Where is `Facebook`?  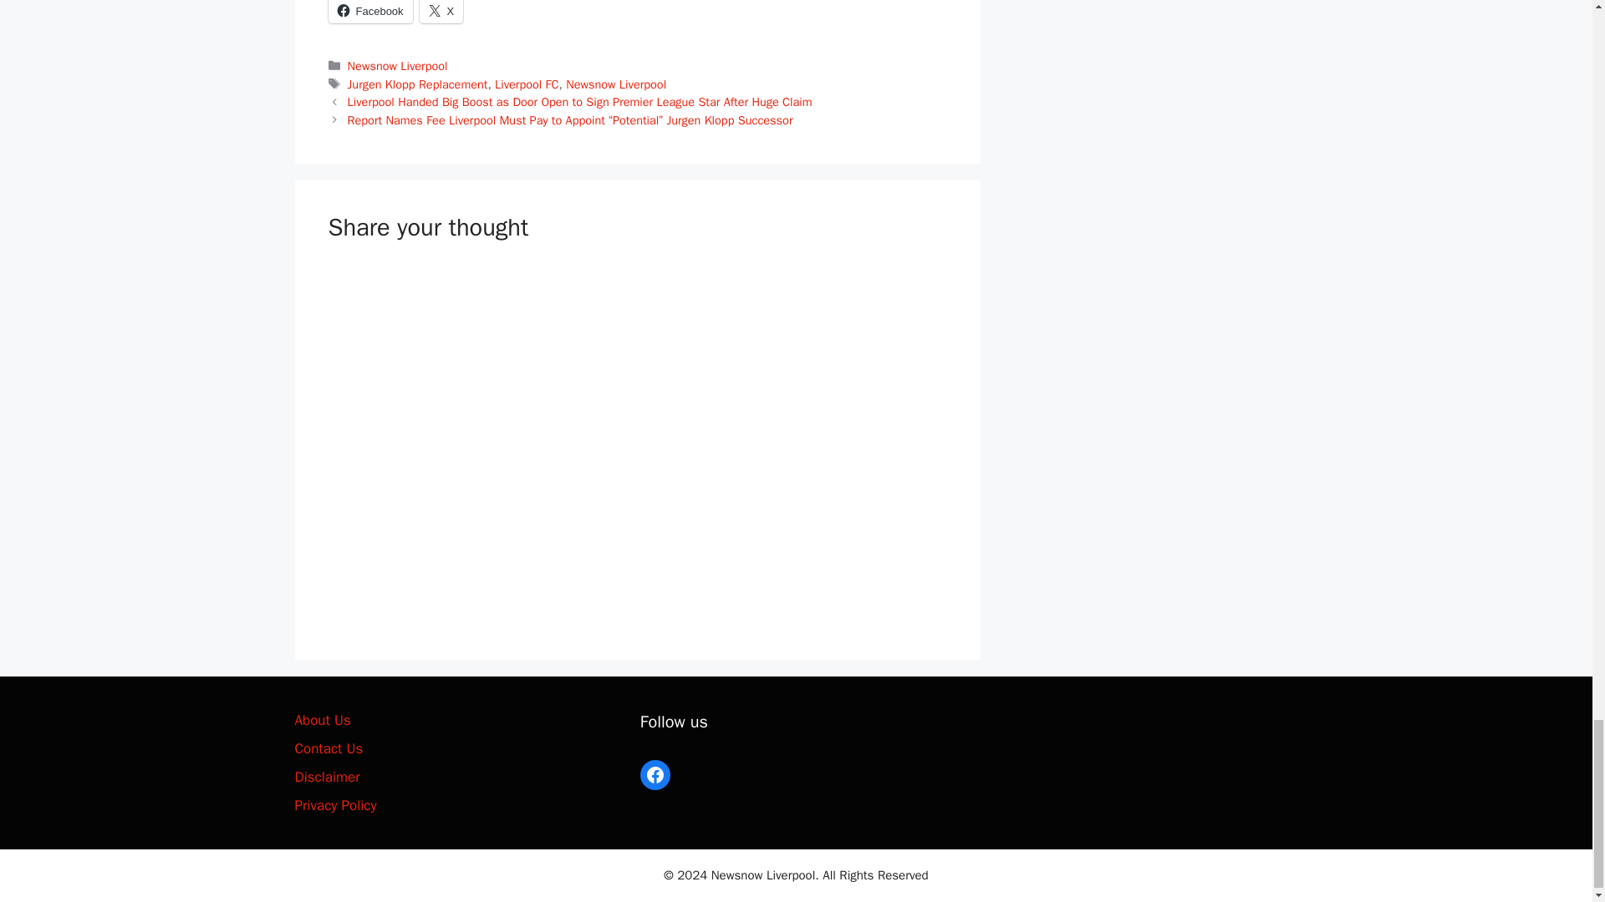
Facebook is located at coordinates (369, 12).